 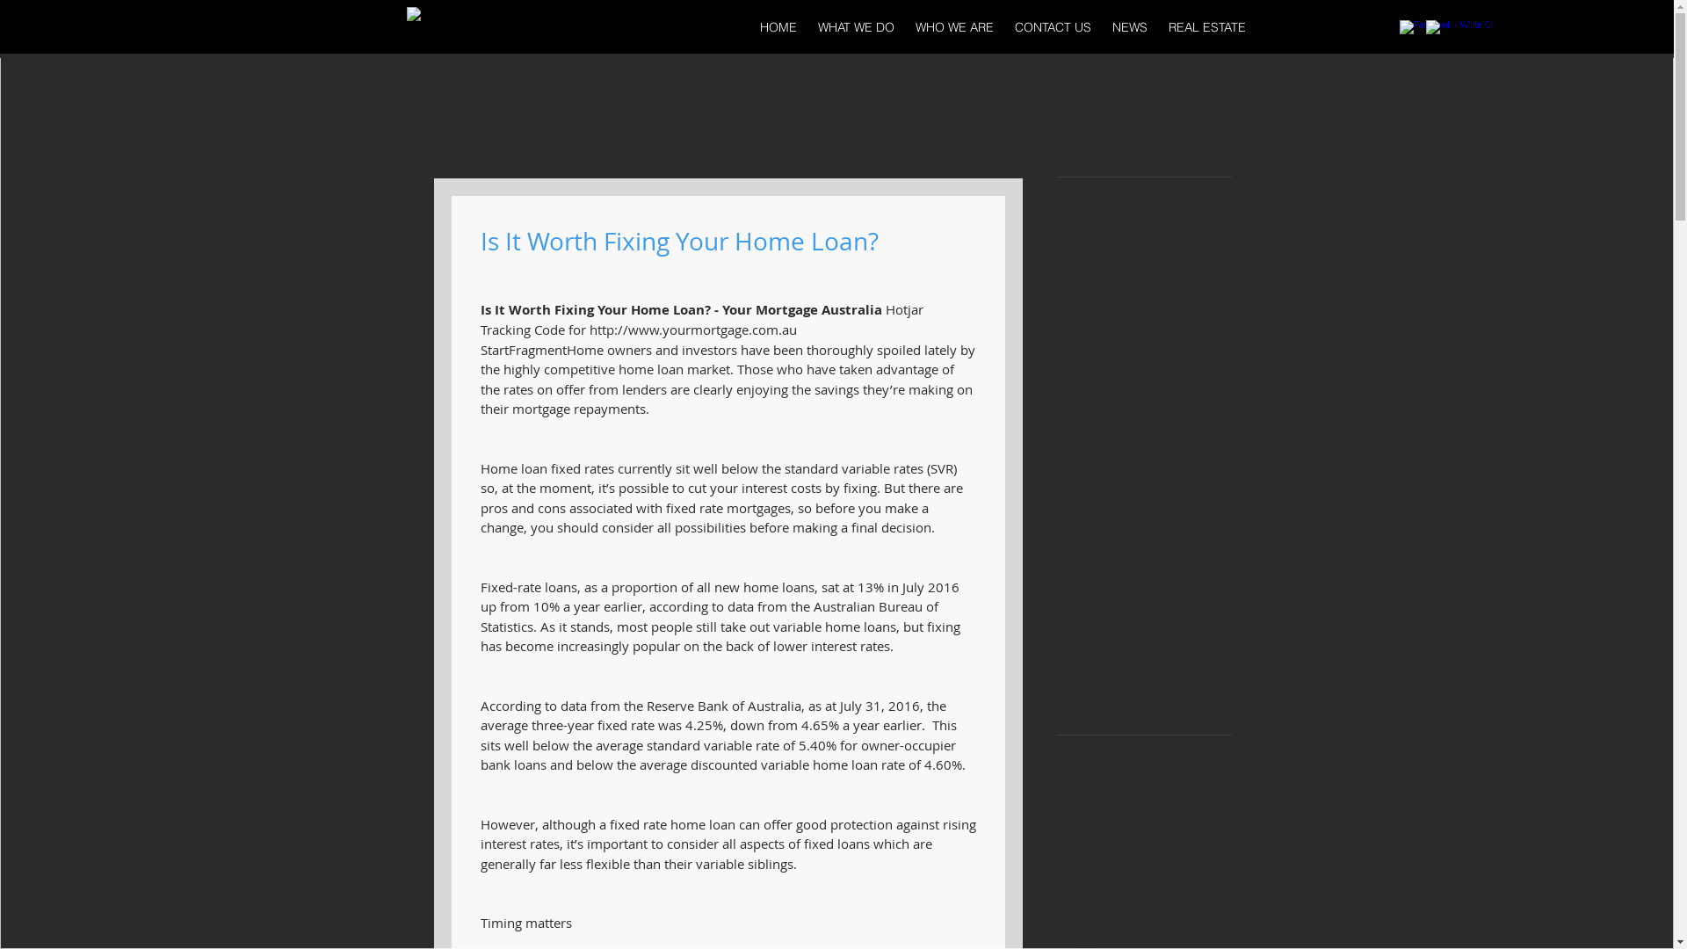 What do you see at coordinates (1207, 27) in the screenshot?
I see `REAL ESTATE` at bounding box center [1207, 27].